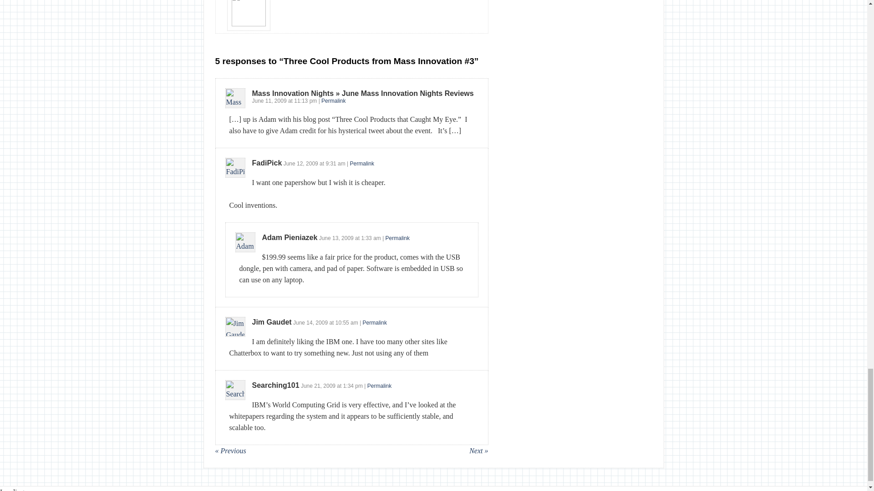 Image resolution: width=874 pixels, height=491 pixels. What do you see at coordinates (267, 163) in the screenshot?
I see `FadiPick` at bounding box center [267, 163].